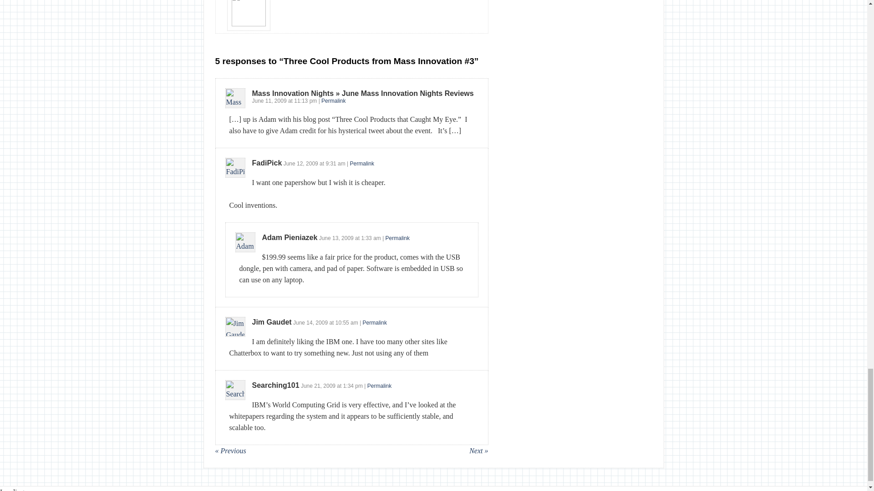 Image resolution: width=874 pixels, height=491 pixels. What do you see at coordinates (267, 163) in the screenshot?
I see `FadiPick` at bounding box center [267, 163].